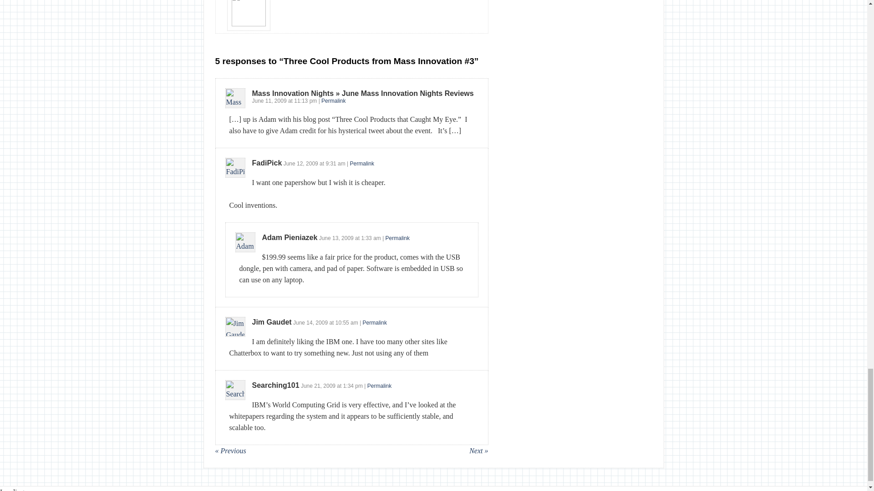 Image resolution: width=874 pixels, height=491 pixels. What do you see at coordinates (267, 163) in the screenshot?
I see `FadiPick` at bounding box center [267, 163].